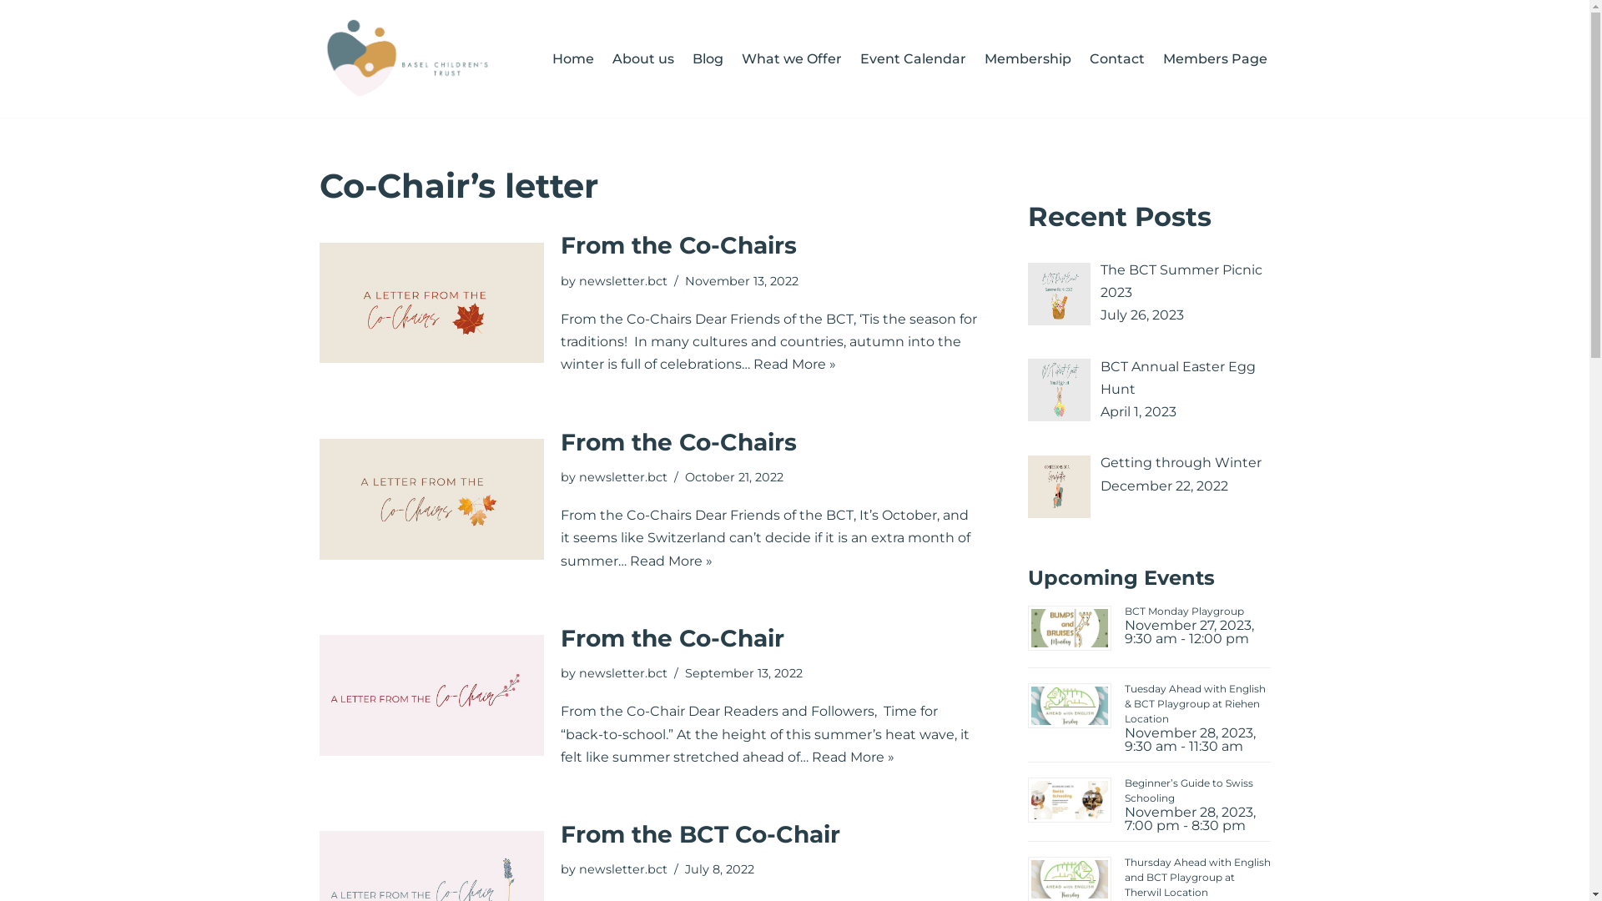 This screenshot has height=901, width=1602. I want to click on newsletter.bct, so click(623, 673).